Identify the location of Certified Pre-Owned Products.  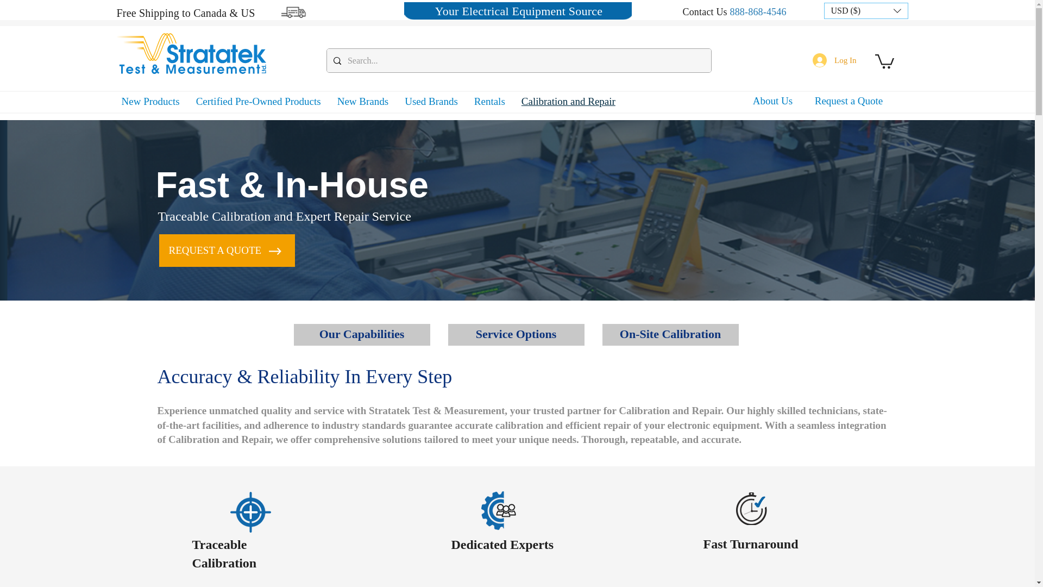
(258, 101).